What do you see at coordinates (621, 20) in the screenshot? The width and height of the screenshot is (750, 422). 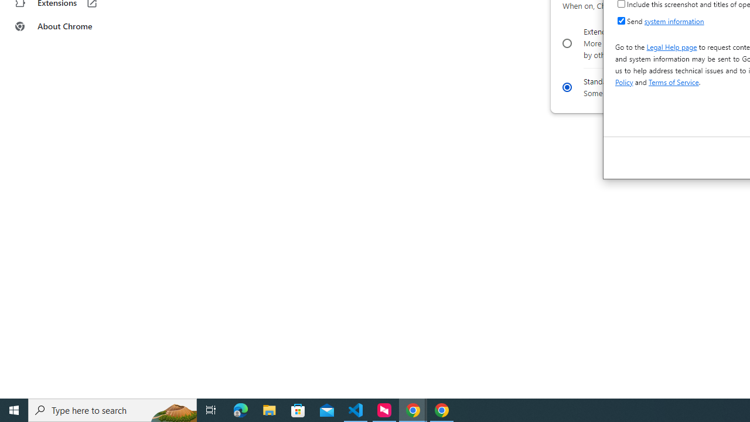 I see `Send system information` at bounding box center [621, 20].